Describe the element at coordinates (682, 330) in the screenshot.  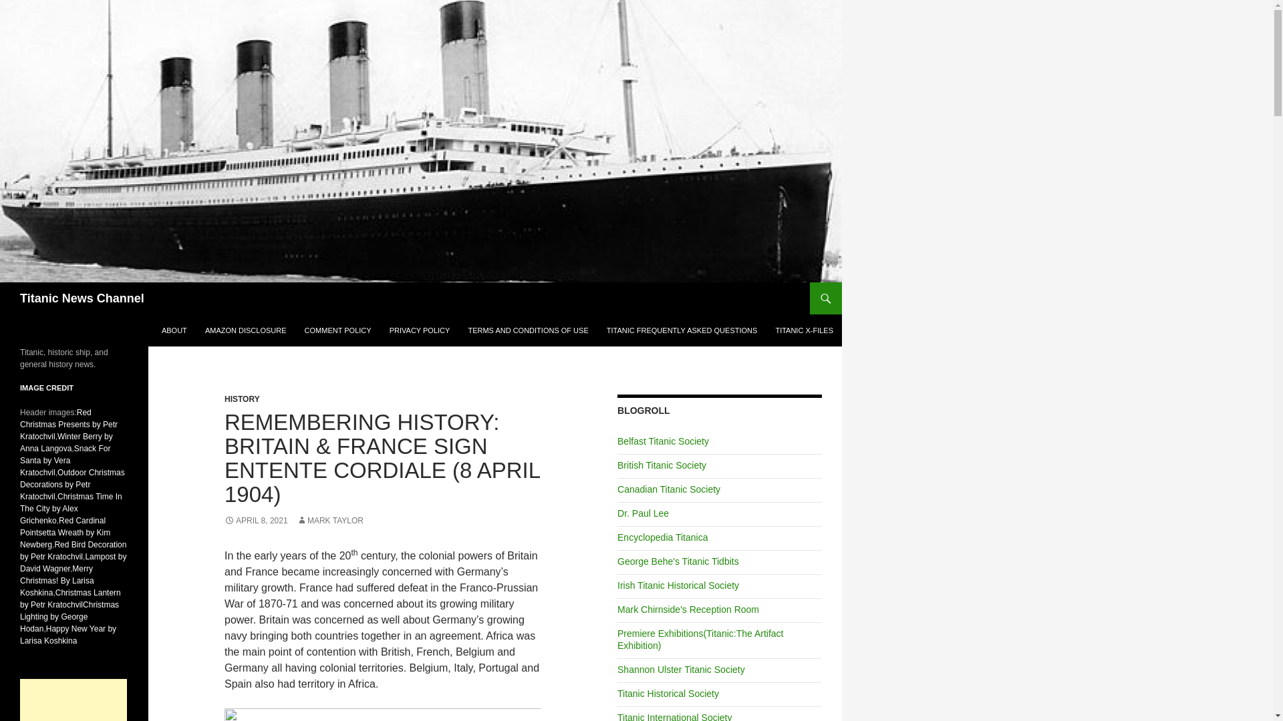
I see `TITANIC FREQUENTLY ASKED QUESTIONS` at that location.